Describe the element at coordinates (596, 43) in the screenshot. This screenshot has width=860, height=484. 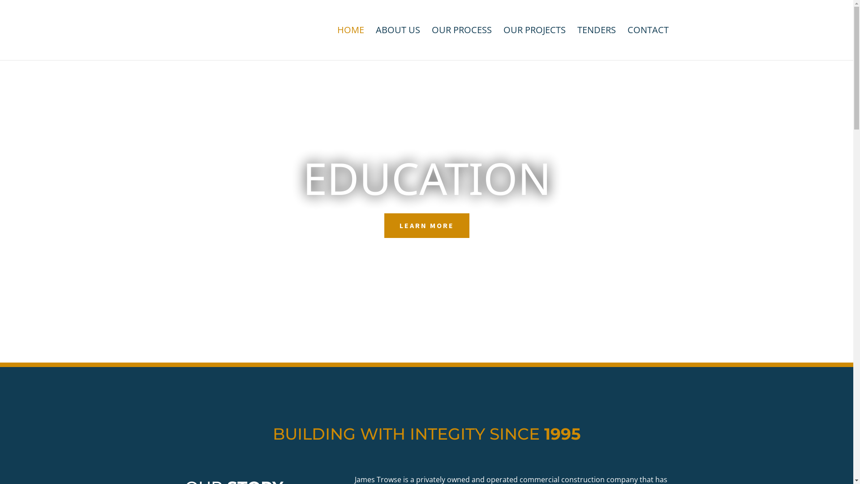
I see `TENDERS` at that location.